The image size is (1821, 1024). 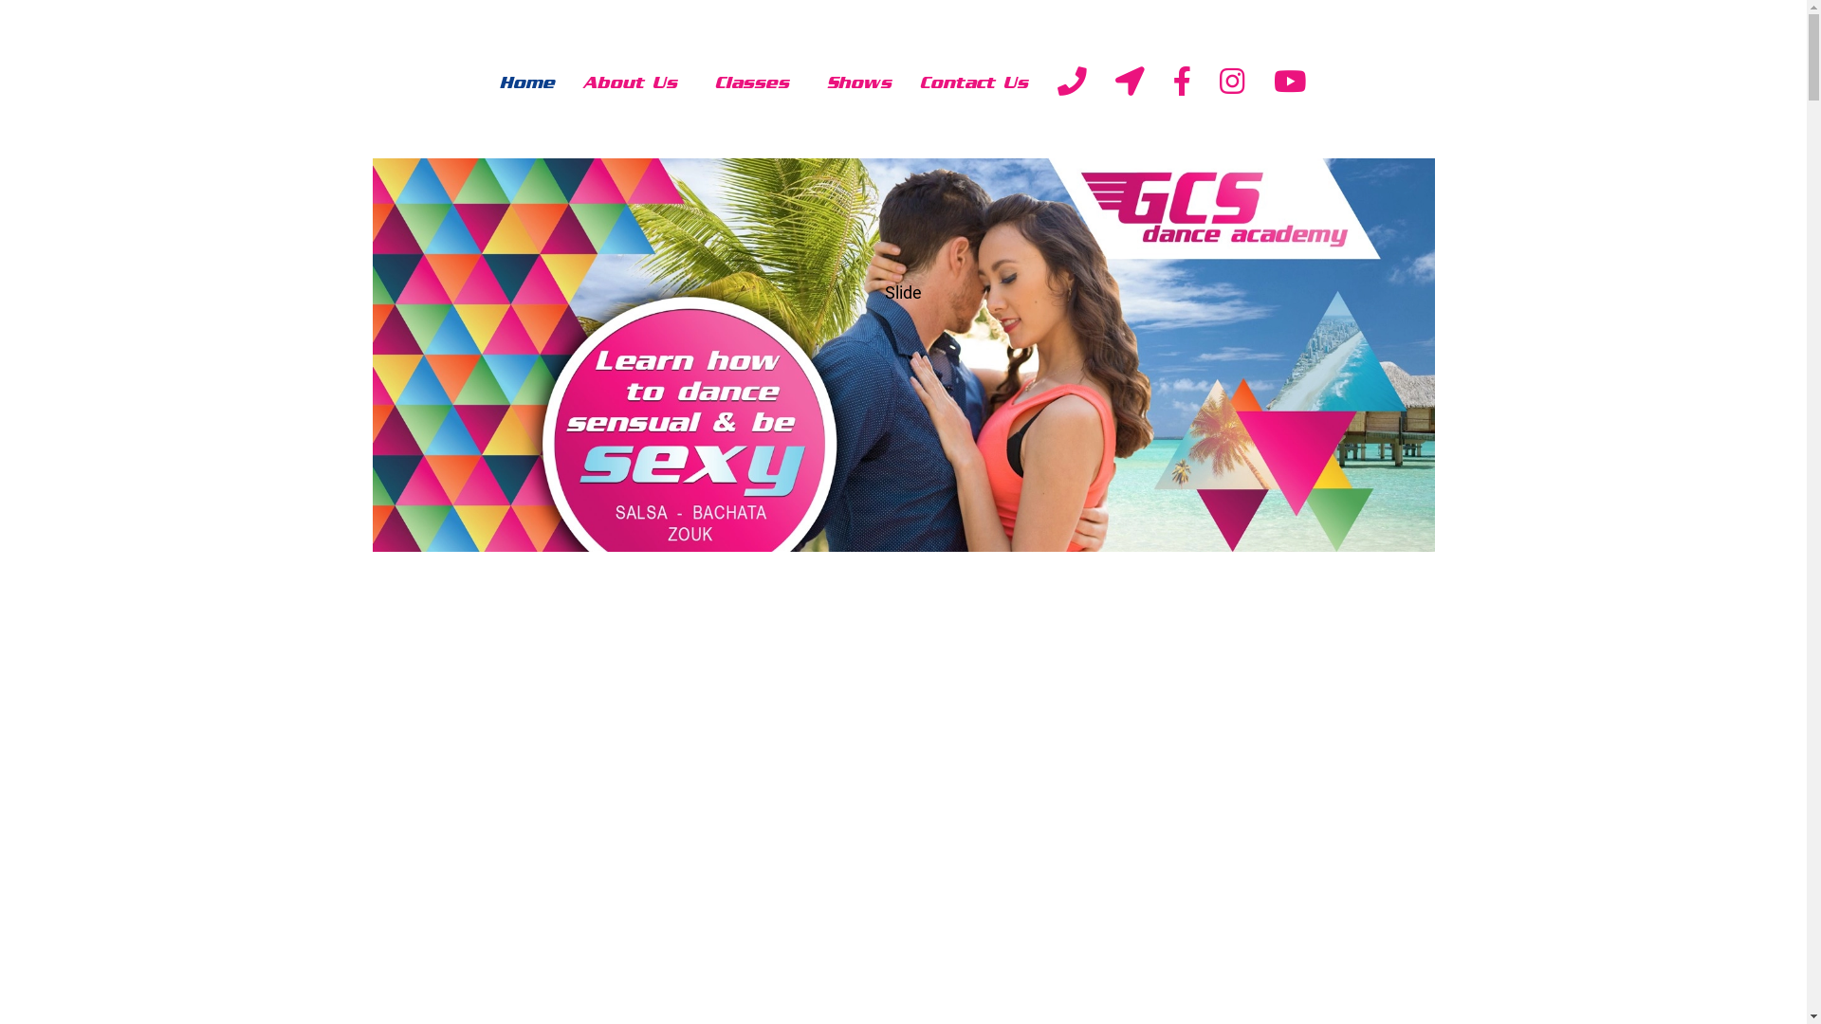 What do you see at coordinates (758, 83) in the screenshot?
I see `Classes` at bounding box center [758, 83].